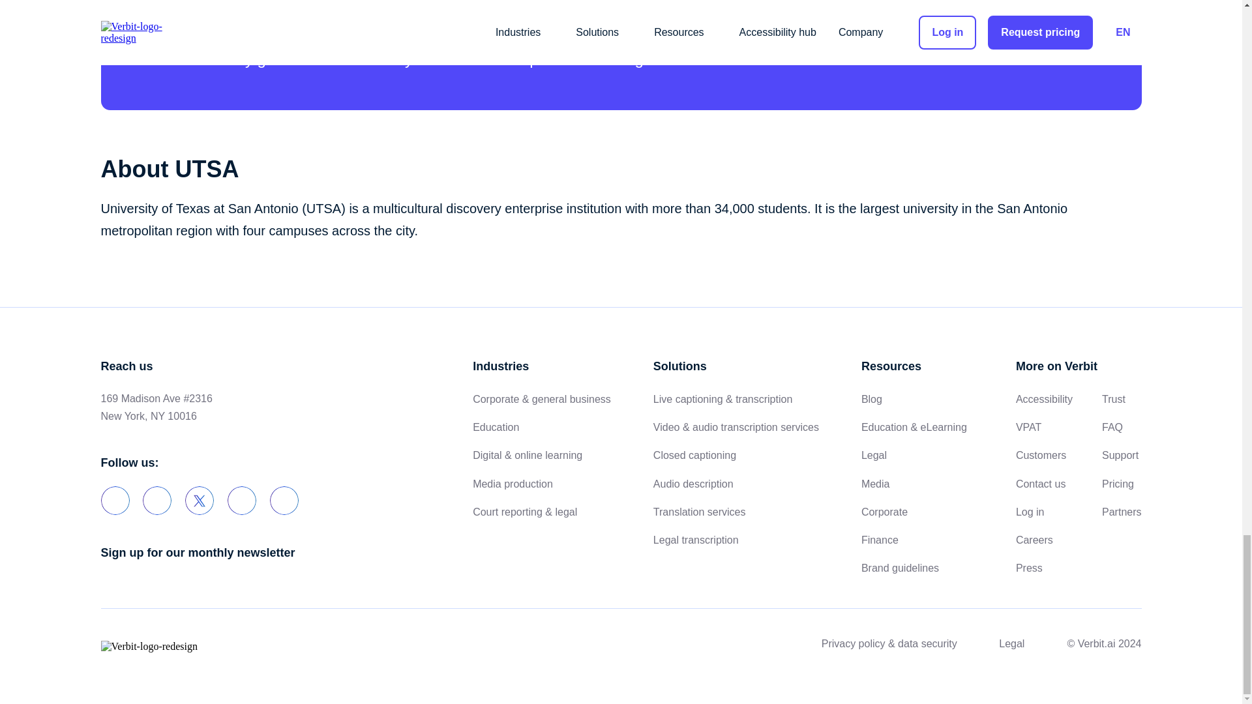 This screenshot has width=1252, height=704. I want to click on Twitter, so click(200, 501).